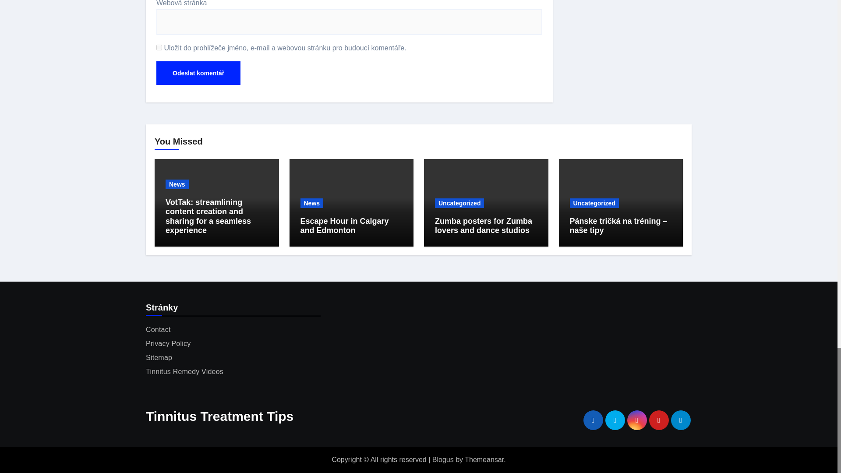  What do you see at coordinates (159, 47) in the screenshot?
I see `yes` at bounding box center [159, 47].